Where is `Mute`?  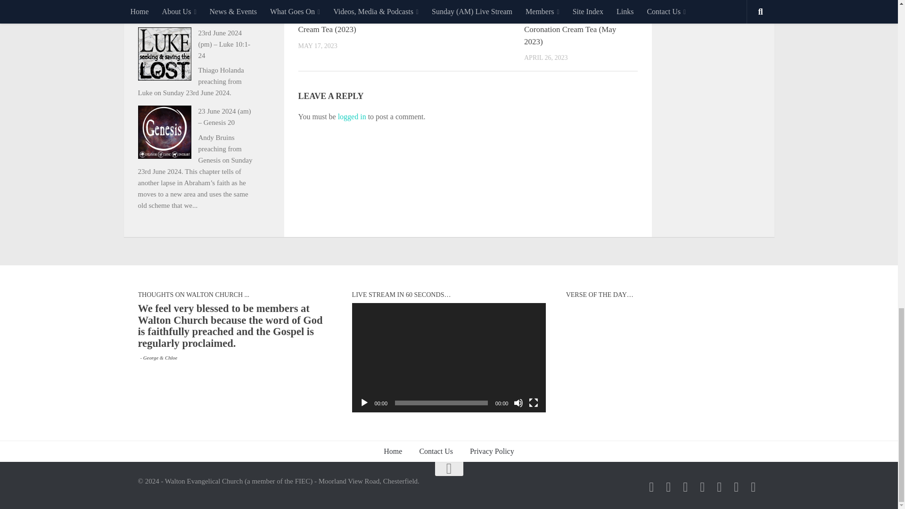
Mute is located at coordinates (518, 402).